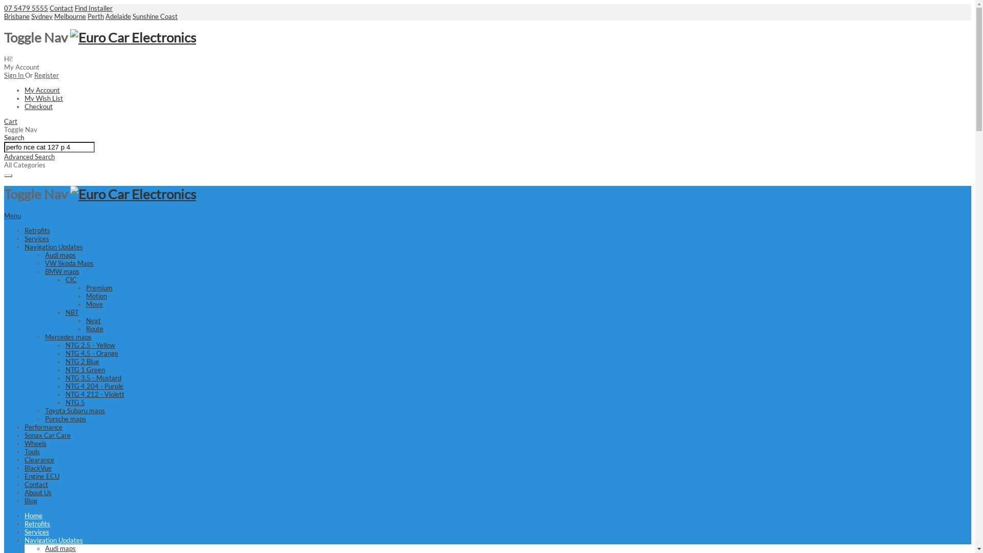 Image resolution: width=983 pixels, height=553 pixels. I want to click on Euro Car Electronics, so click(133, 37).